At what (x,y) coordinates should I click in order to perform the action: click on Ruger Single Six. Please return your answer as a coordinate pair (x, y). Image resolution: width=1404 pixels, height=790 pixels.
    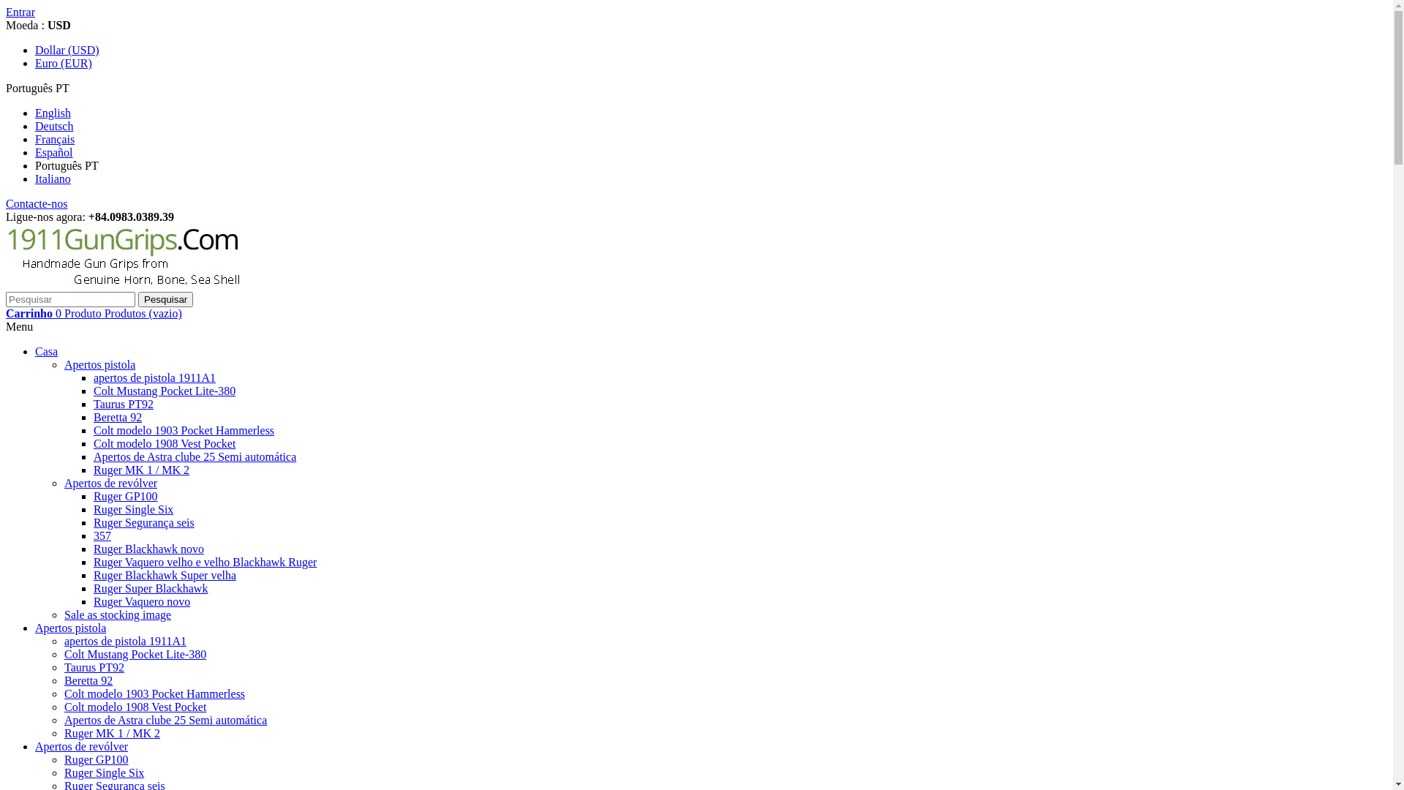
    Looking at the image, I should click on (133, 509).